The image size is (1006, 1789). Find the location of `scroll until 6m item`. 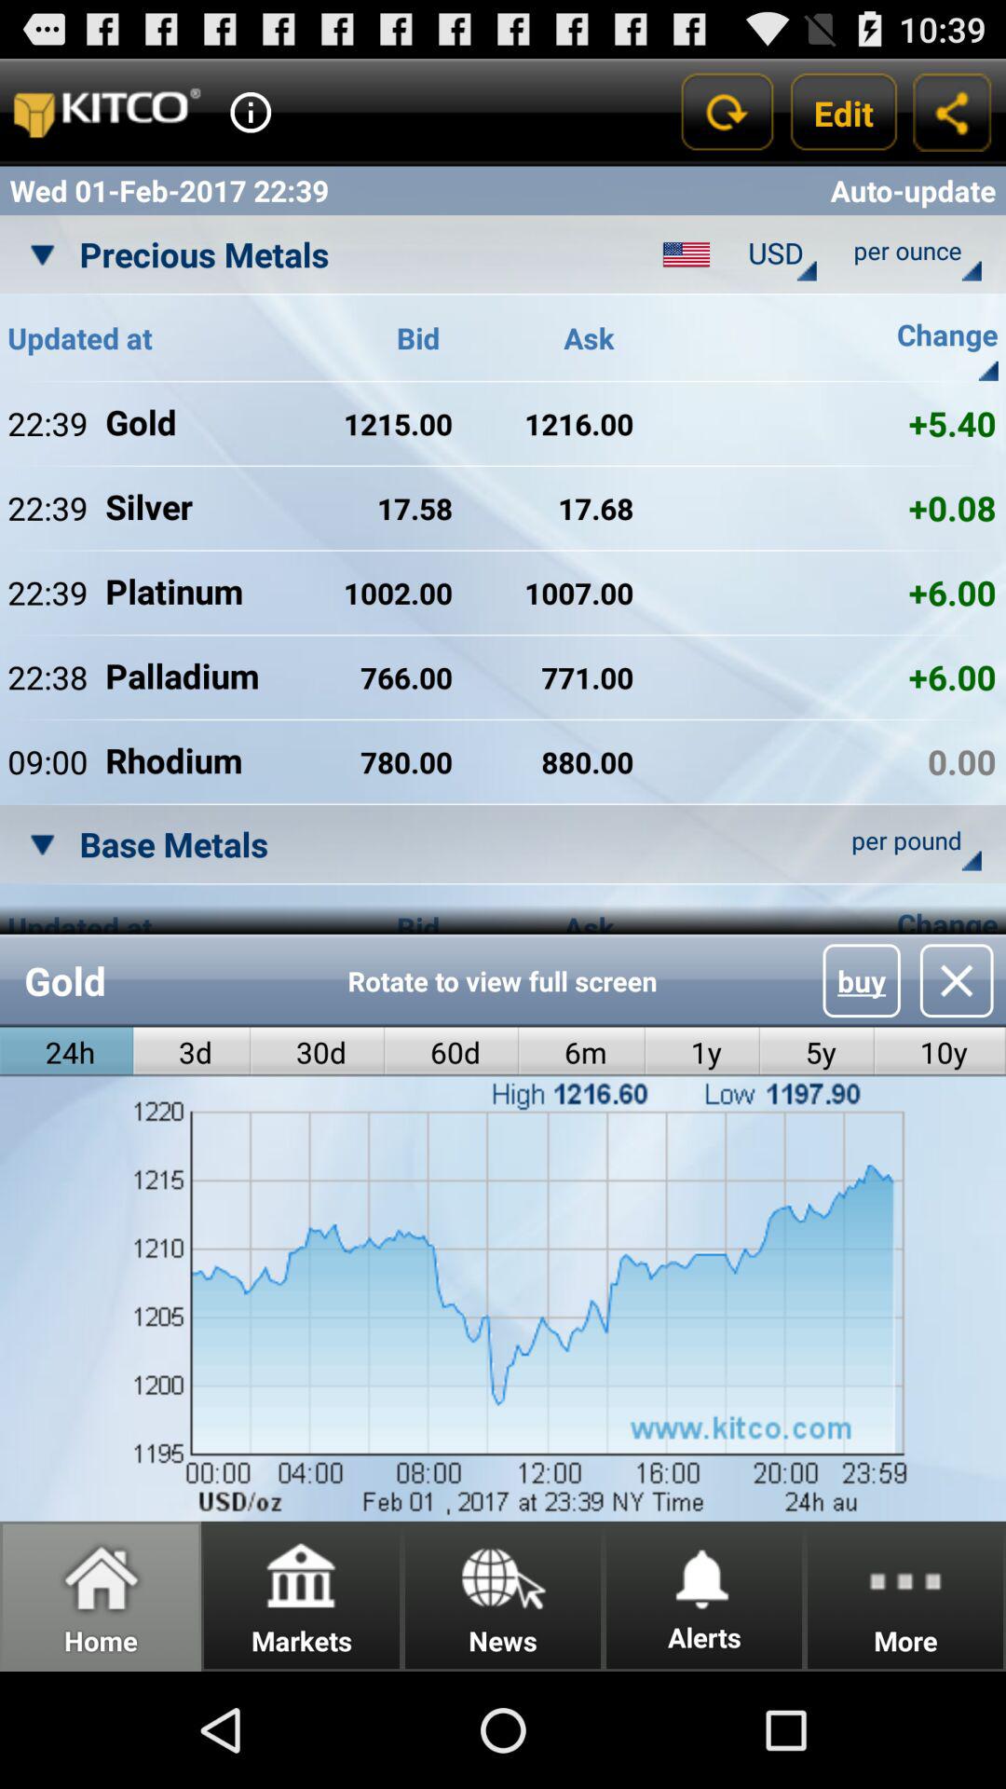

scroll until 6m item is located at coordinates (581, 1051).